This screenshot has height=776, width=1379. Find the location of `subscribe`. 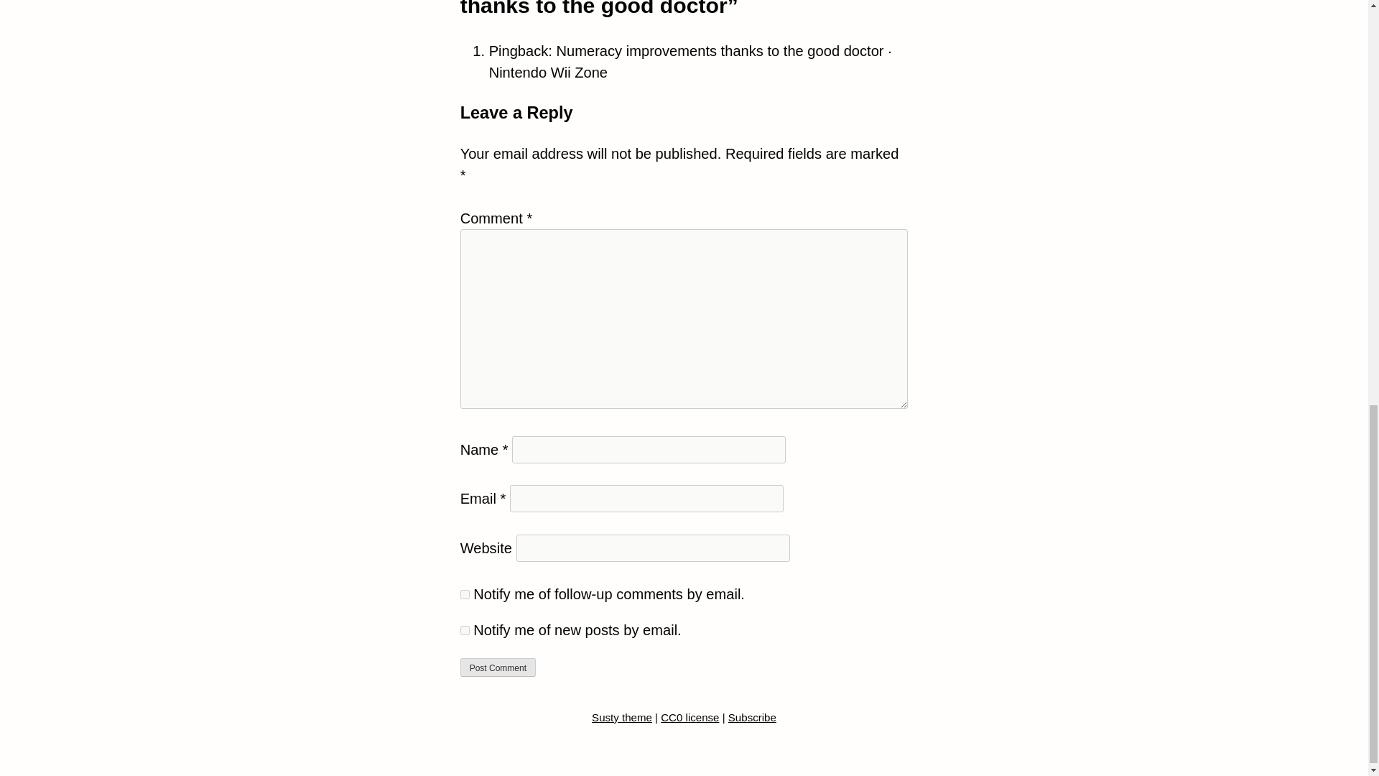

subscribe is located at coordinates (465, 630).